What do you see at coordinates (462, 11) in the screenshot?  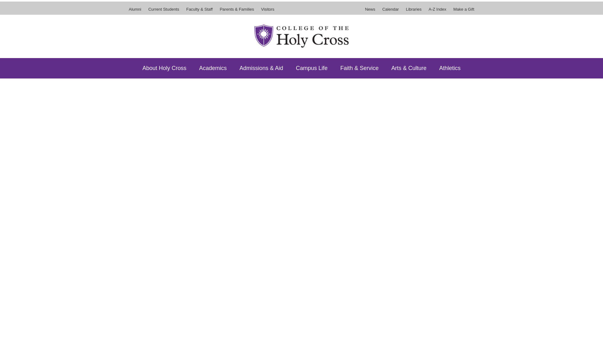 I see `Make a Gift` at bounding box center [462, 11].